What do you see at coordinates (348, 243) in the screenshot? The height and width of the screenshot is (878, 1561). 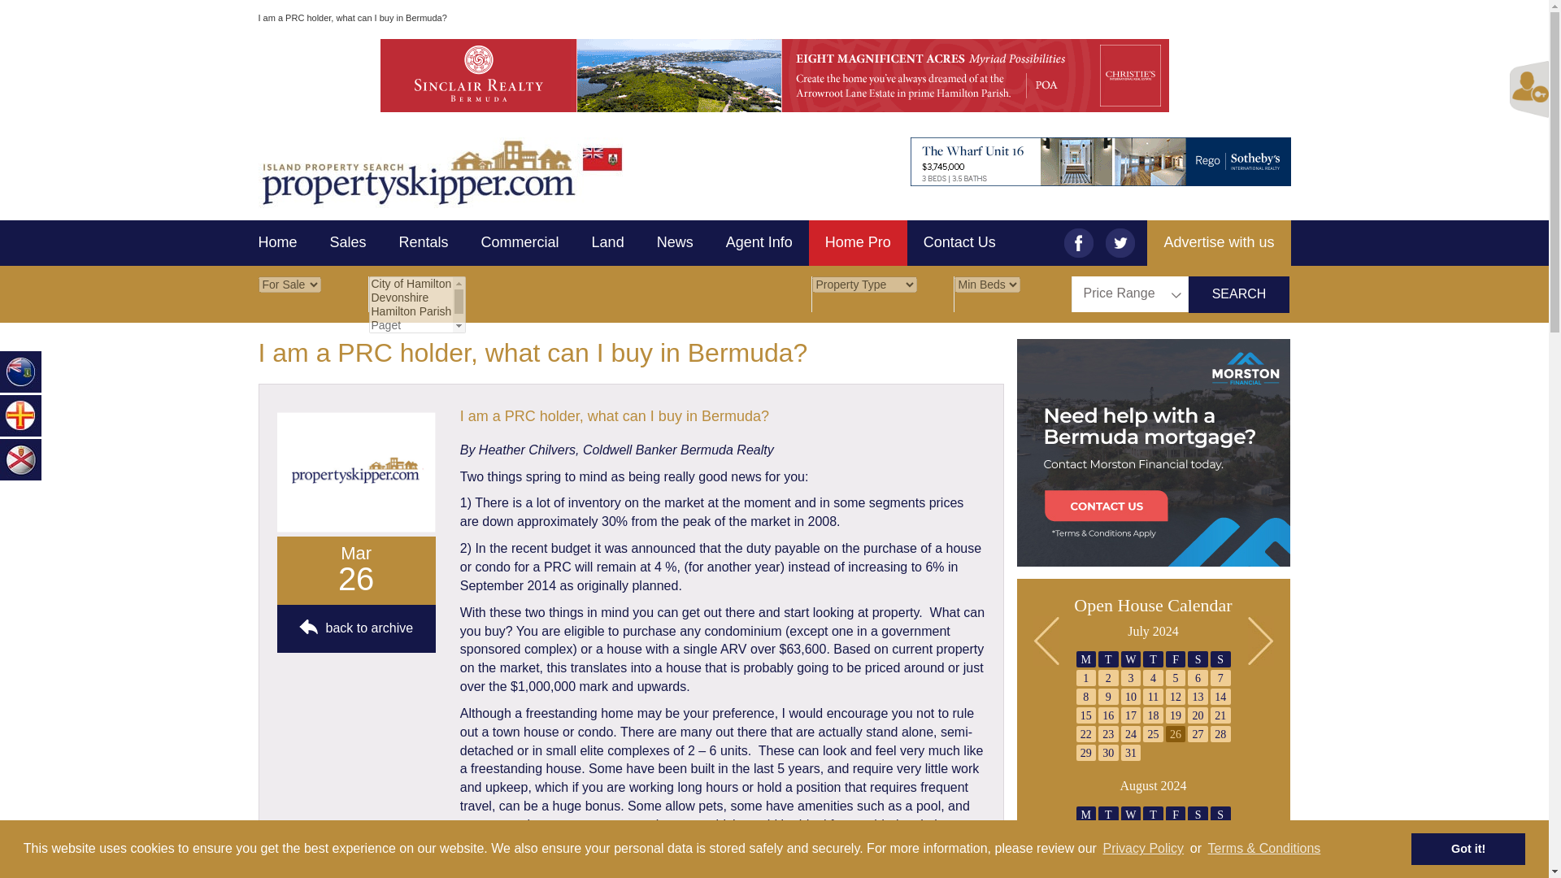 I see `Sales` at bounding box center [348, 243].